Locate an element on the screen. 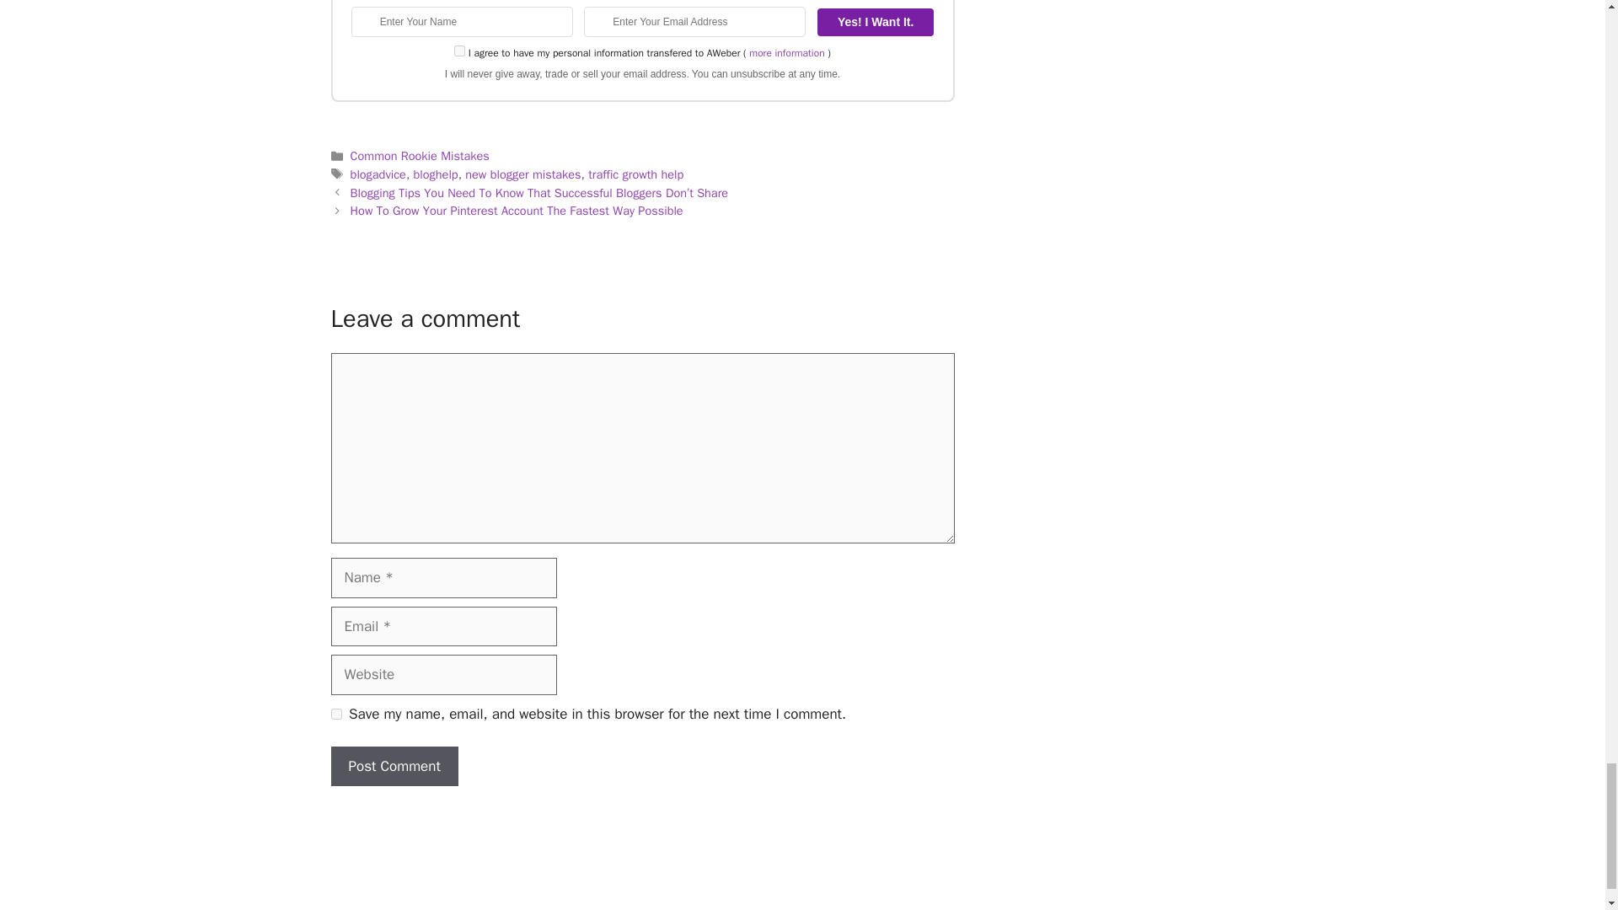 This screenshot has width=1618, height=910. bloghelp is located at coordinates (436, 174).